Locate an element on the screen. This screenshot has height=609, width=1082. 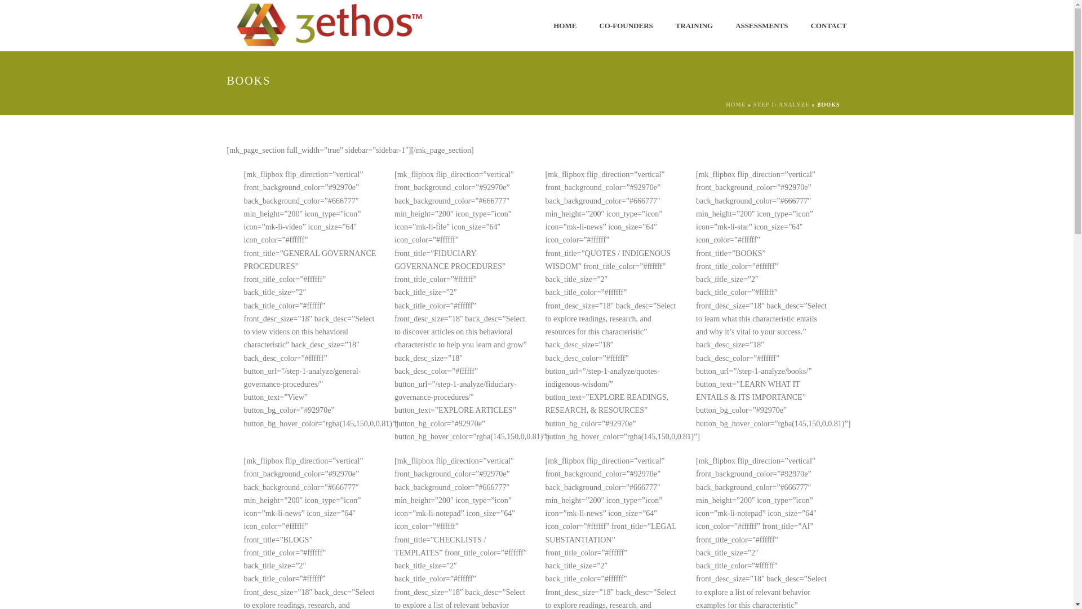
HOME is located at coordinates (565, 26).